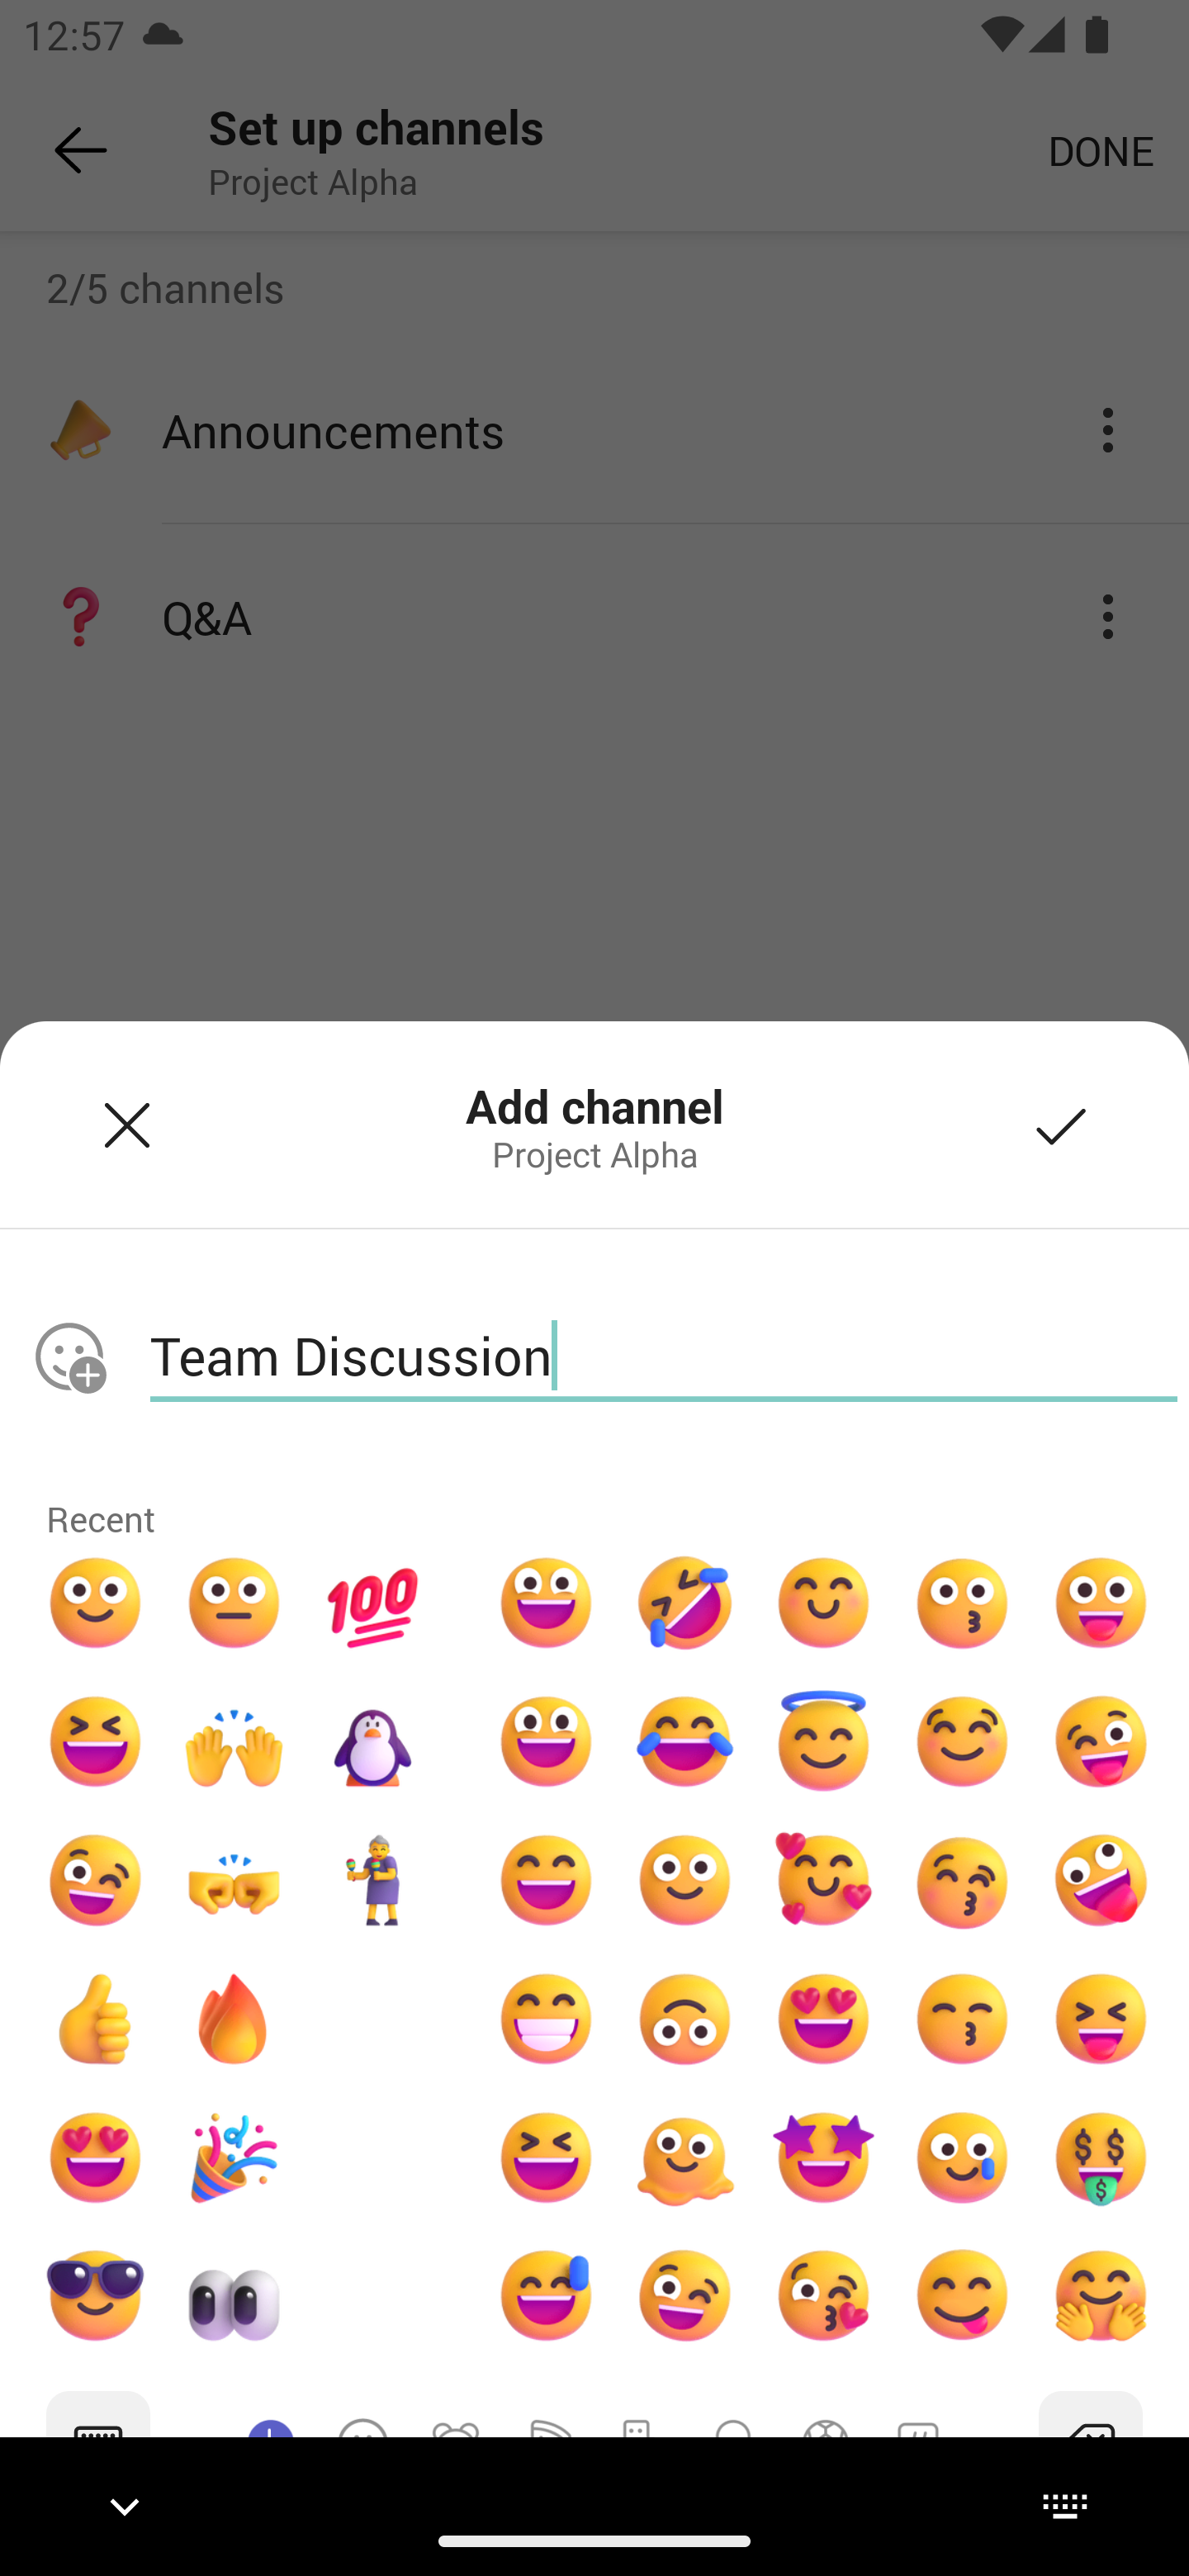  Describe the element at coordinates (1101, 1603) in the screenshot. I see `Face with tongue emoji` at that location.